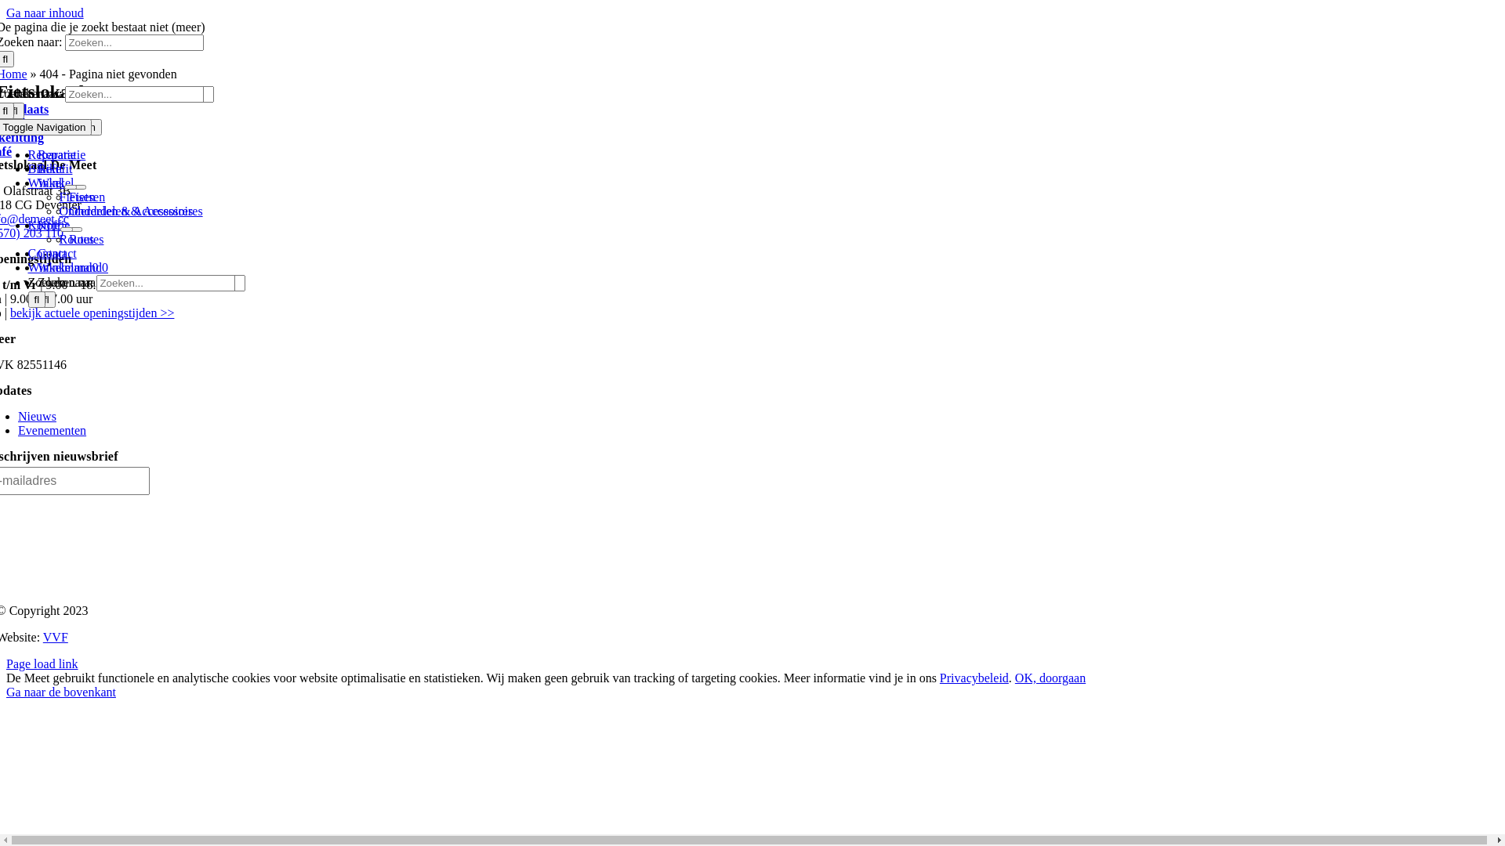  What do you see at coordinates (45, 169) in the screenshot?
I see `Bikefit` at bounding box center [45, 169].